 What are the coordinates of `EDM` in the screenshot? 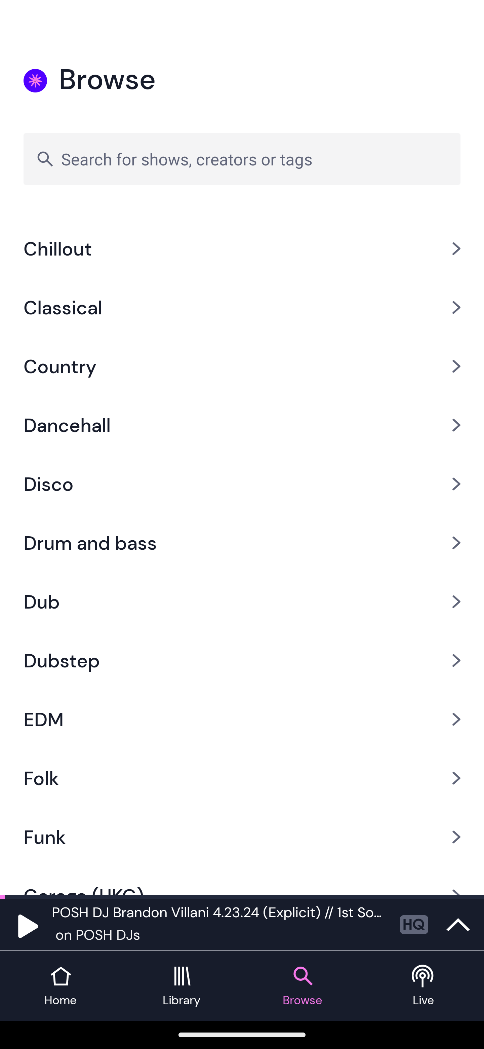 It's located at (242, 720).